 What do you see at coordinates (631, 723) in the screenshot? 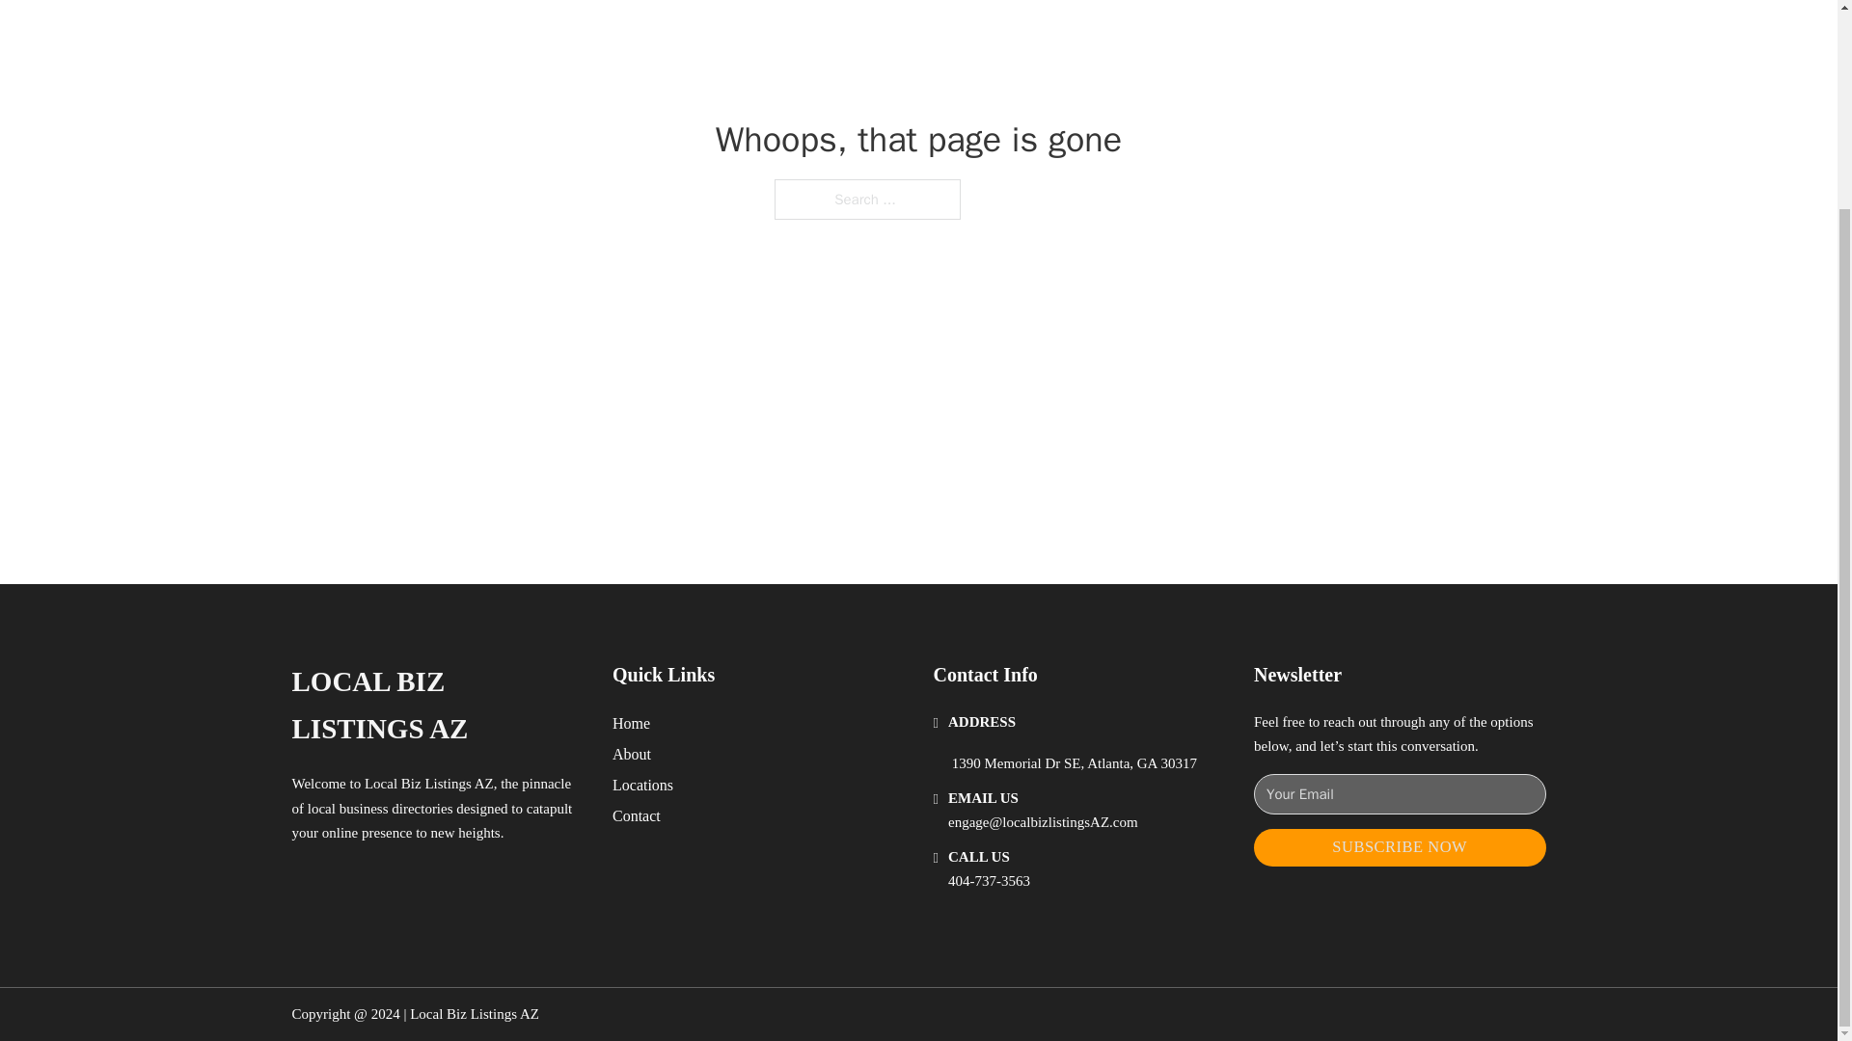
I see `Home` at bounding box center [631, 723].